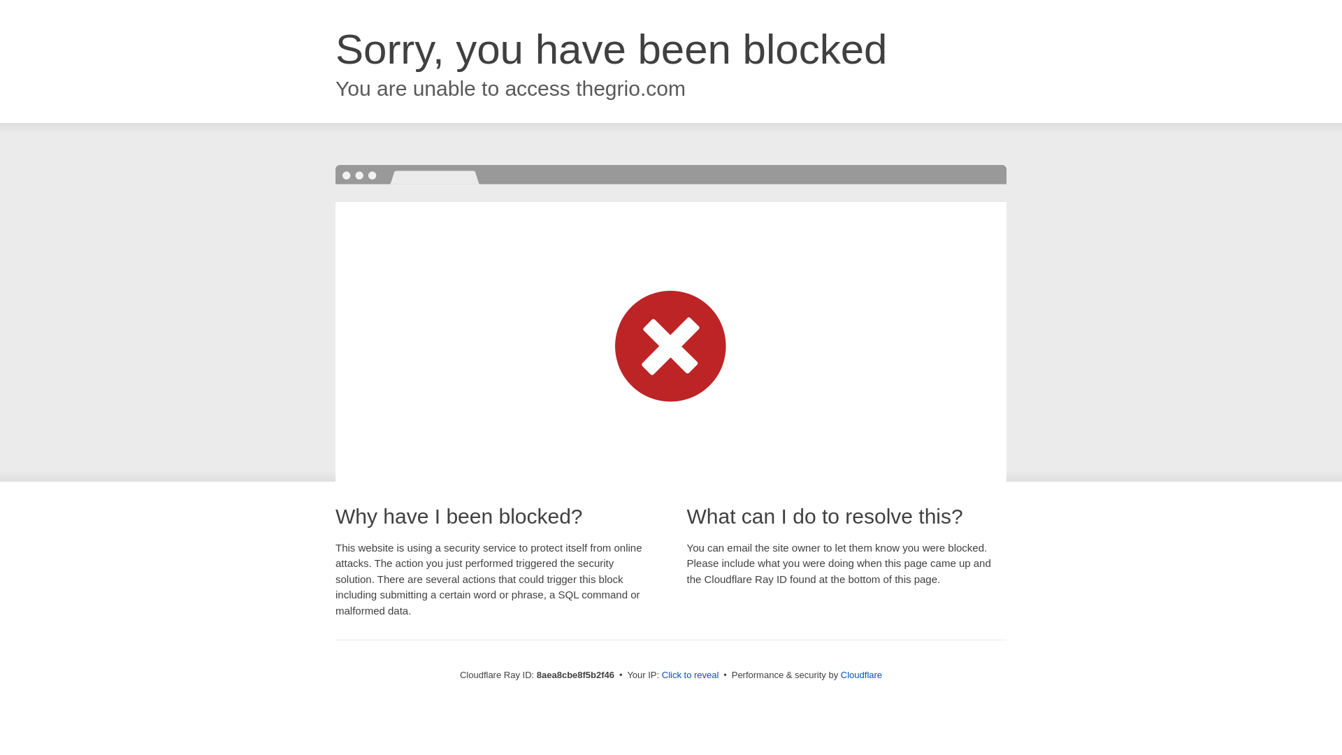 This screenshot has height=755, width=1342. Describe the element at coordinates (691, 675) in the screenshot. I see `Click to reveal` at that location.